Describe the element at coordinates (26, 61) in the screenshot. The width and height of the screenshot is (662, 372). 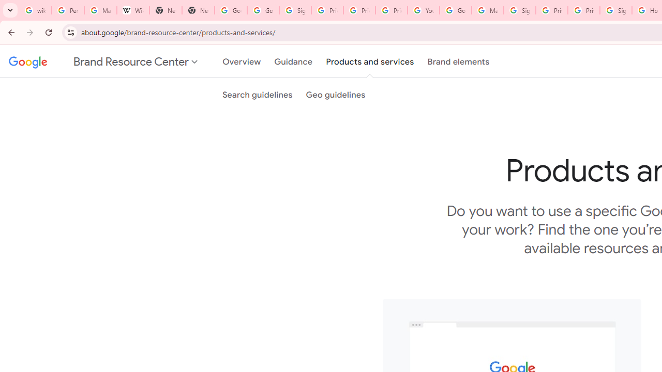
I see `Google` at that location.